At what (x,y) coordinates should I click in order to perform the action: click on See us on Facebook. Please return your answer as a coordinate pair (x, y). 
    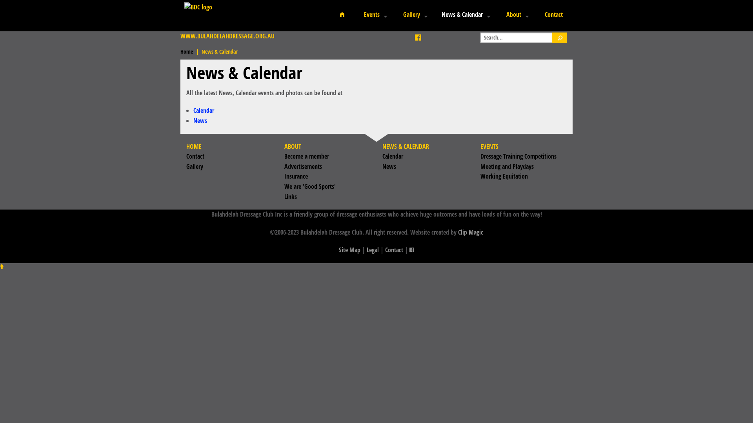
    Looking at the image, I should click on (425, 38).